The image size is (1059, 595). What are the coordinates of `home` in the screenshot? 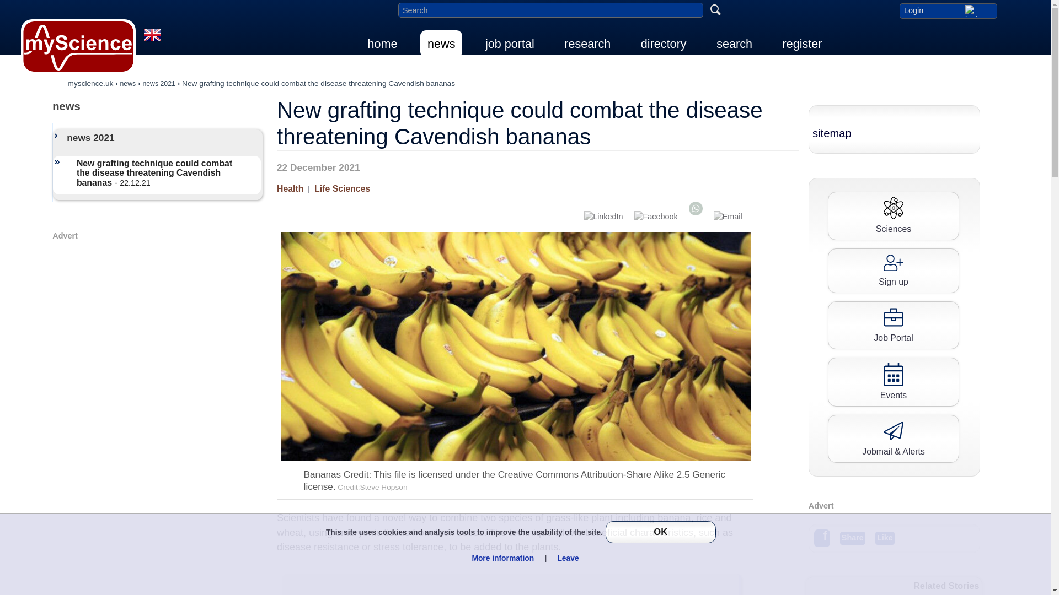 It's located at (383, 44).